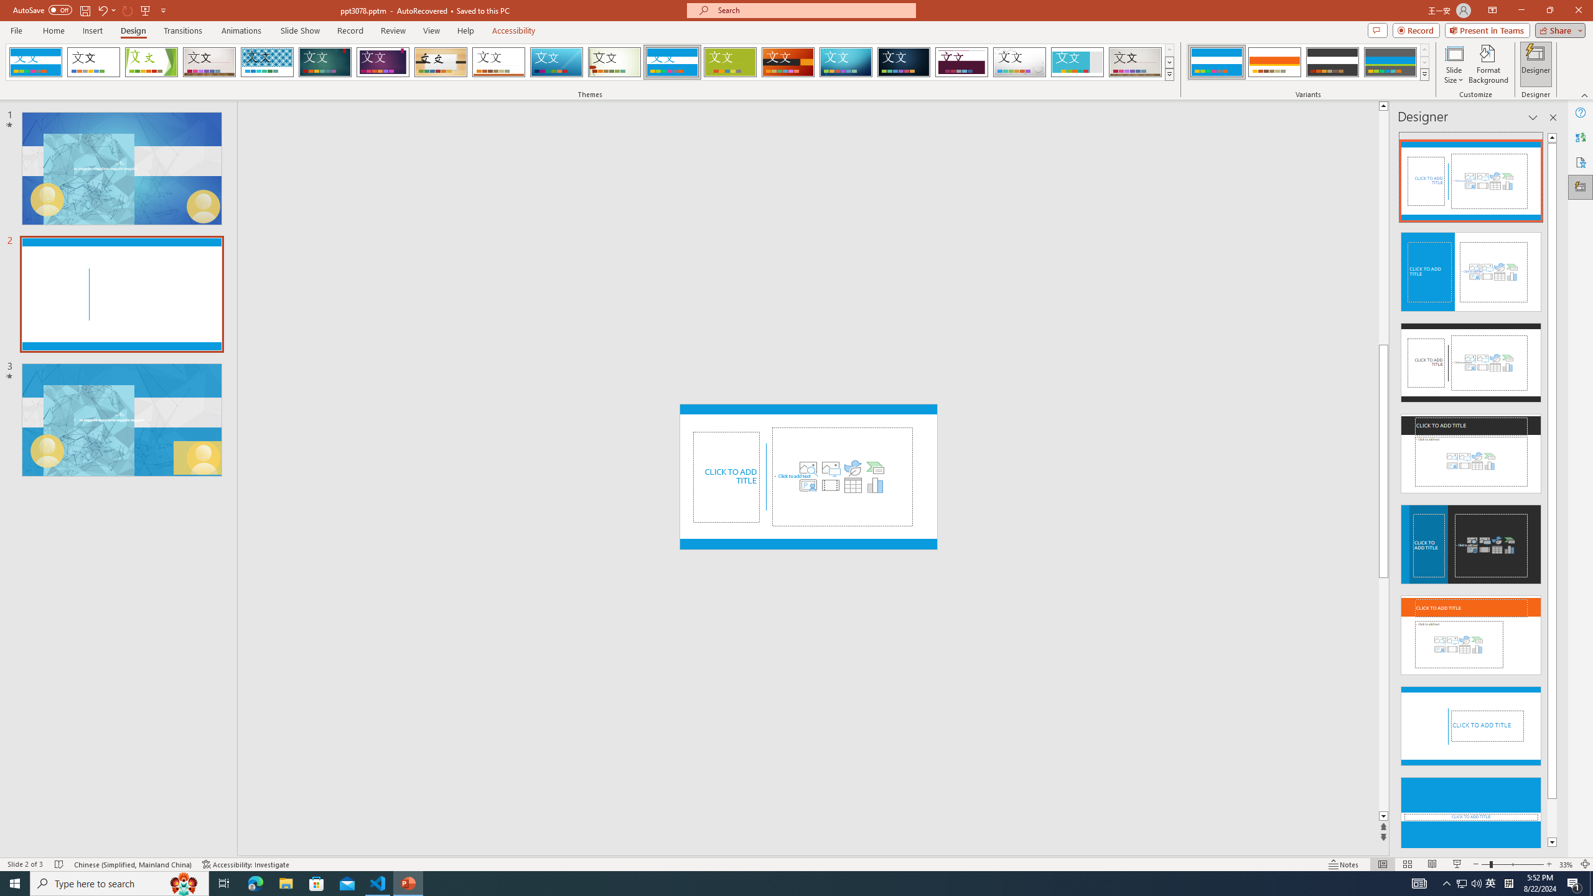  What do you see at coordinates (853, 485) in the screenshot?
I see `Insert Table` at bounding box center [853, 485].